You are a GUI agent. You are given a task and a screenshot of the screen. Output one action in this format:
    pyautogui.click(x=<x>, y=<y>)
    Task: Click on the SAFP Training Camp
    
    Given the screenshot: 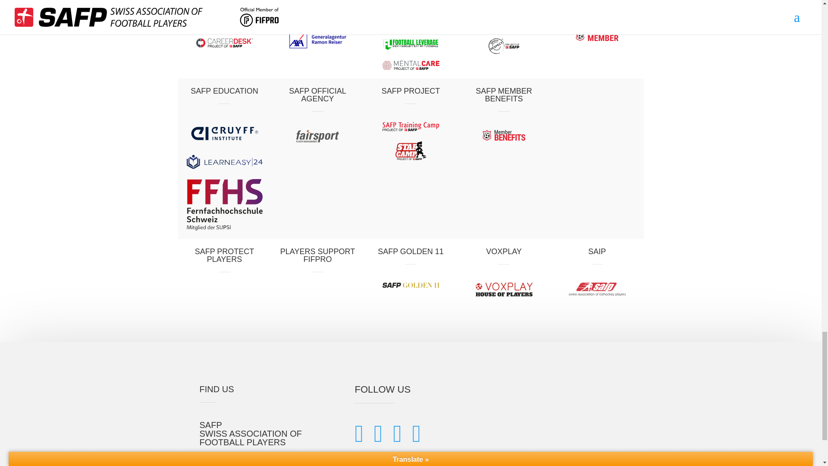 What is the action you would take?
    pyautogui.click(x=410, y=126)
    